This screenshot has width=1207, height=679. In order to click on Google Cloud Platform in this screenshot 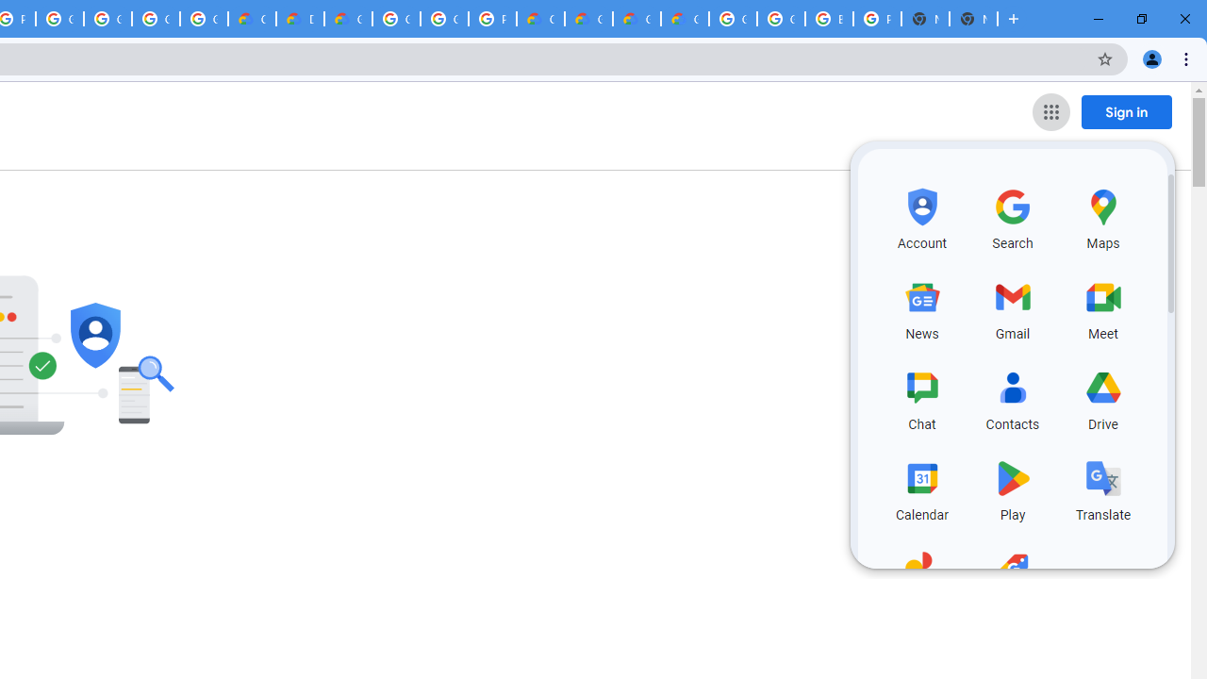, I will do `click(781, 19)`.